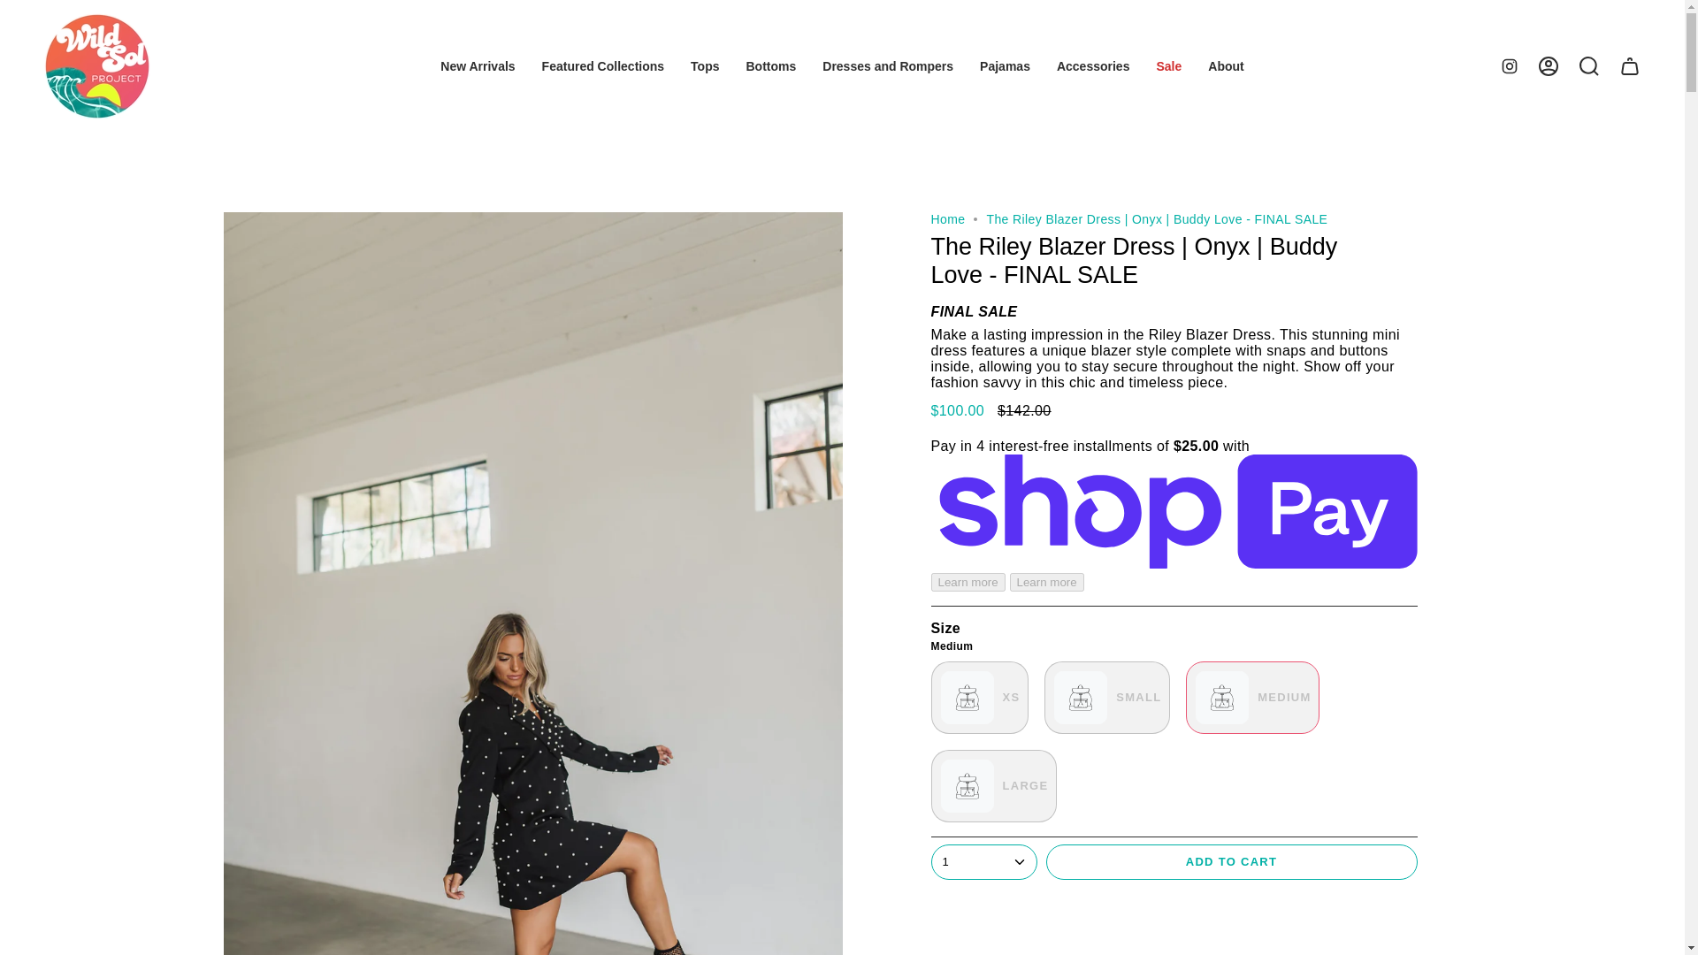 The width and height of the screenshot is (1698, 955). Describe the element at coordinates (1630, 65) in the screenshot. I see `Cart` at that location.